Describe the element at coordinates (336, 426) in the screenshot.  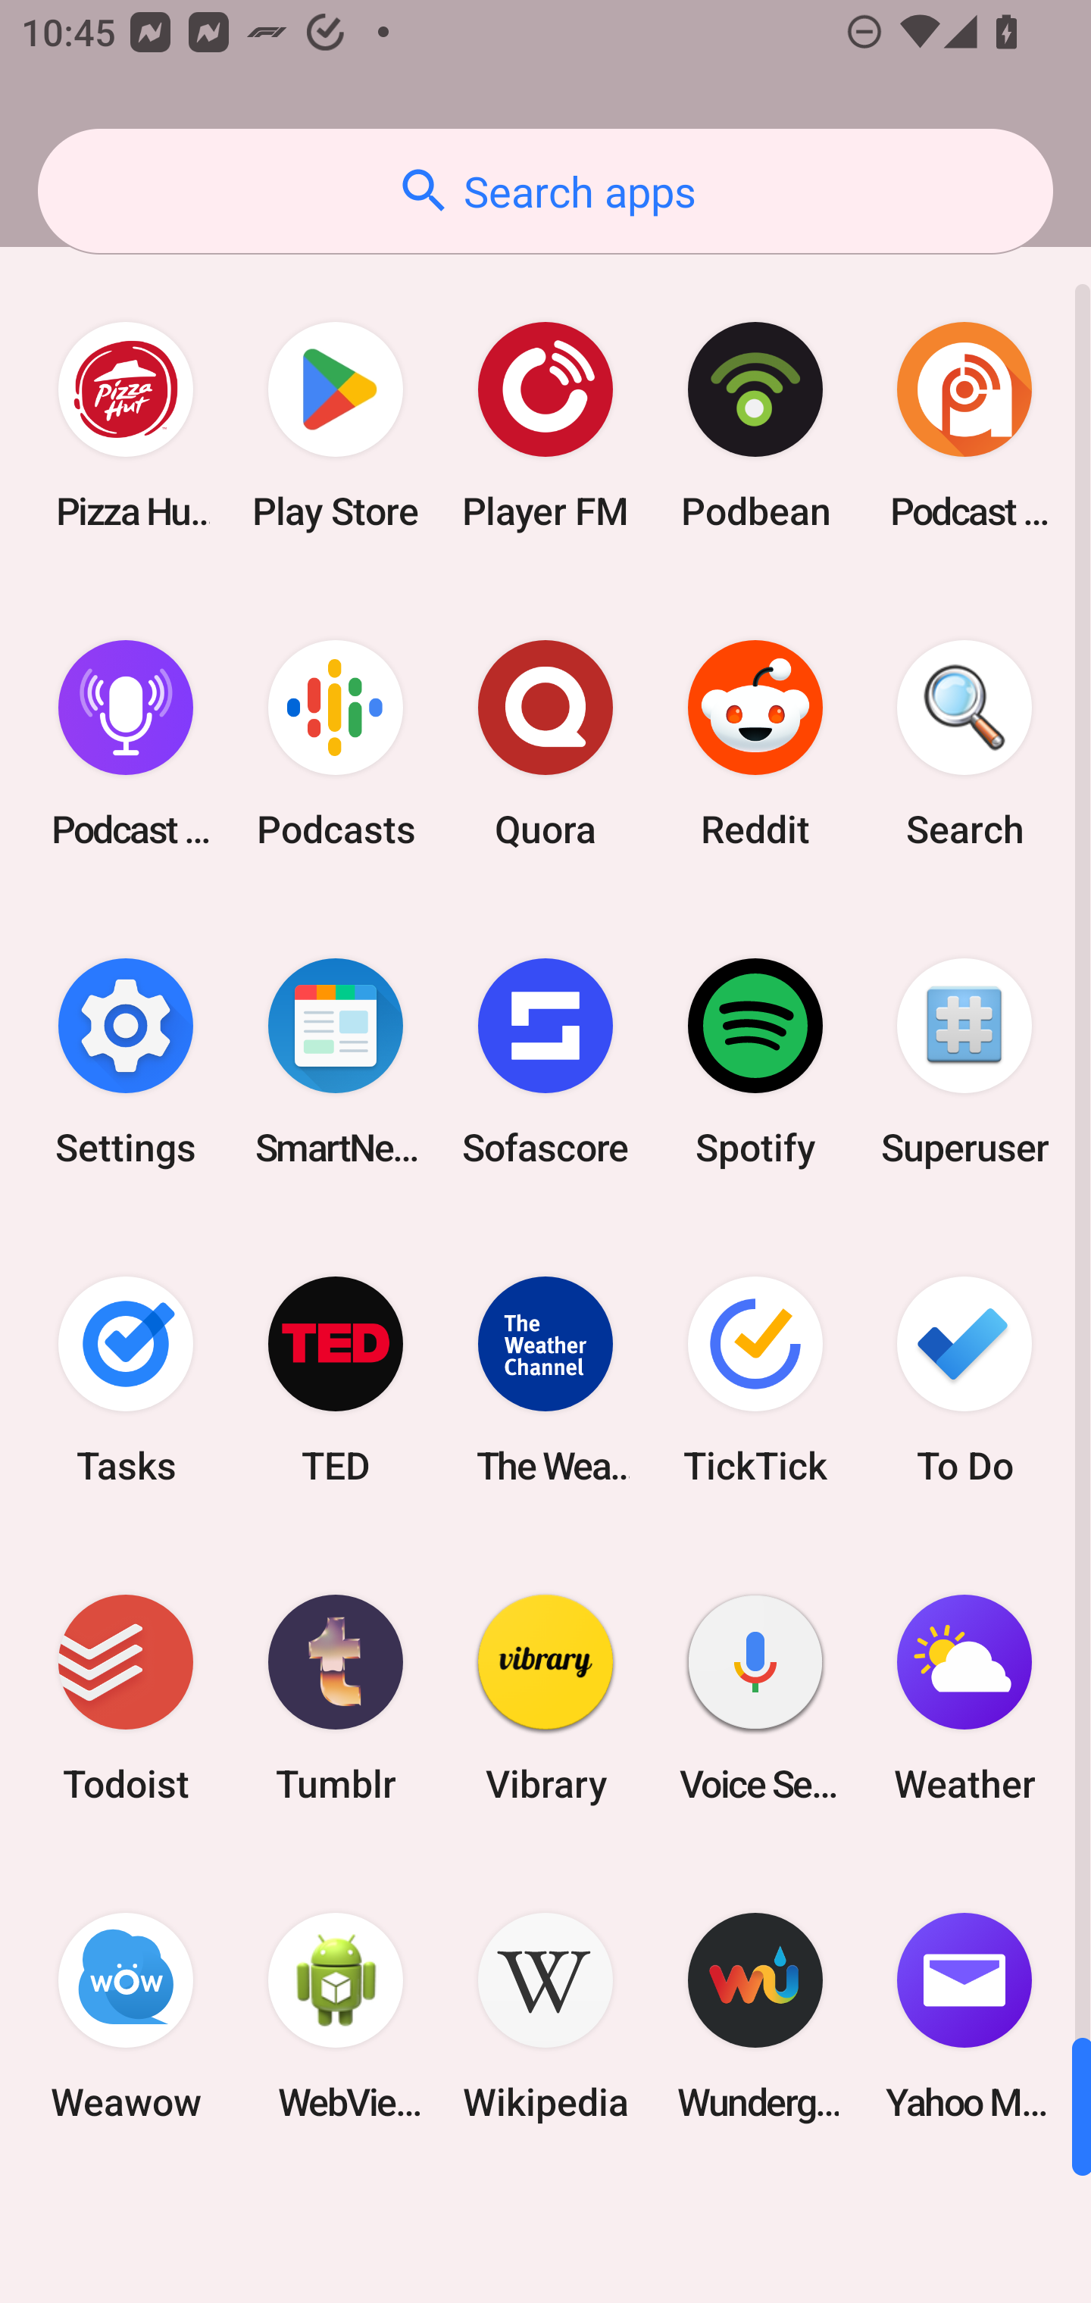
I see `Play Store` at that location.